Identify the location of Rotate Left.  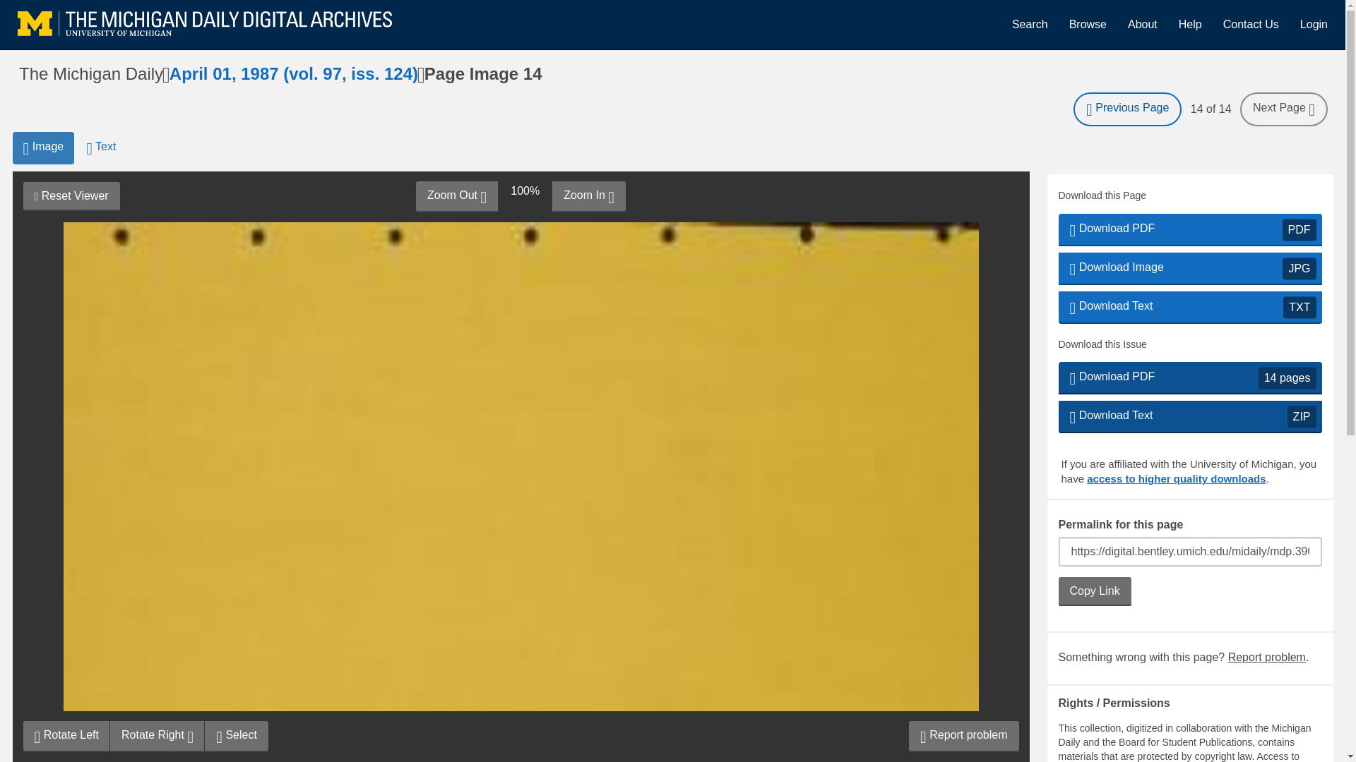
(1314, 24).